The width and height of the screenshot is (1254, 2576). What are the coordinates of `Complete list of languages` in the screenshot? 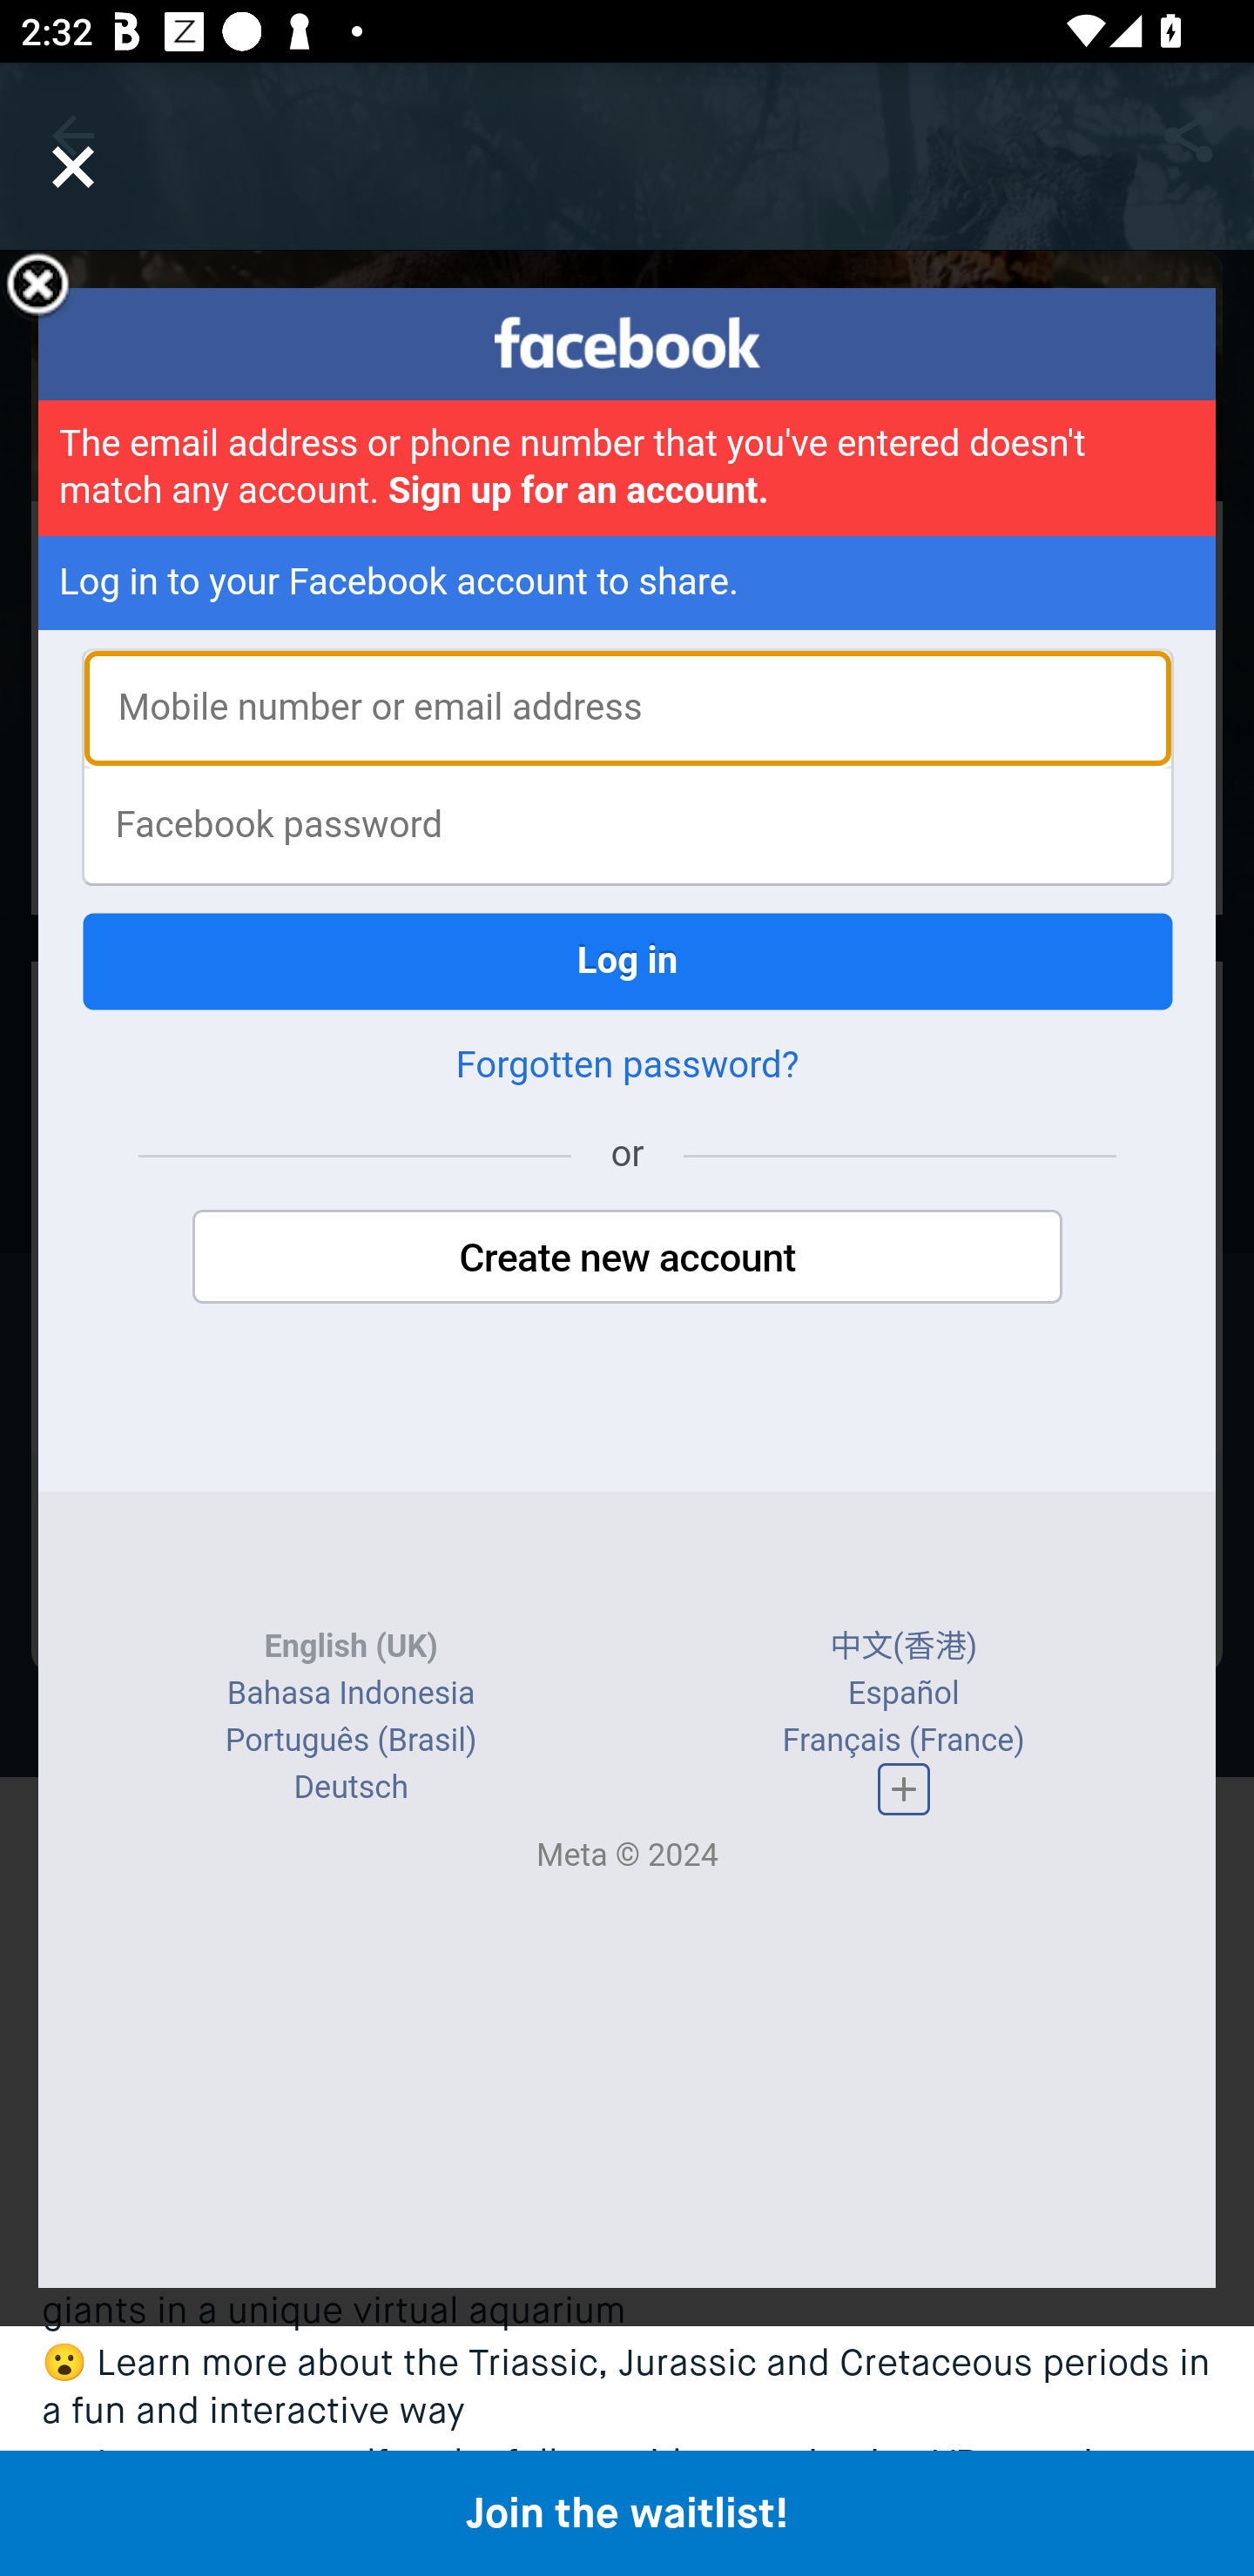 It's located at (902, 1788).